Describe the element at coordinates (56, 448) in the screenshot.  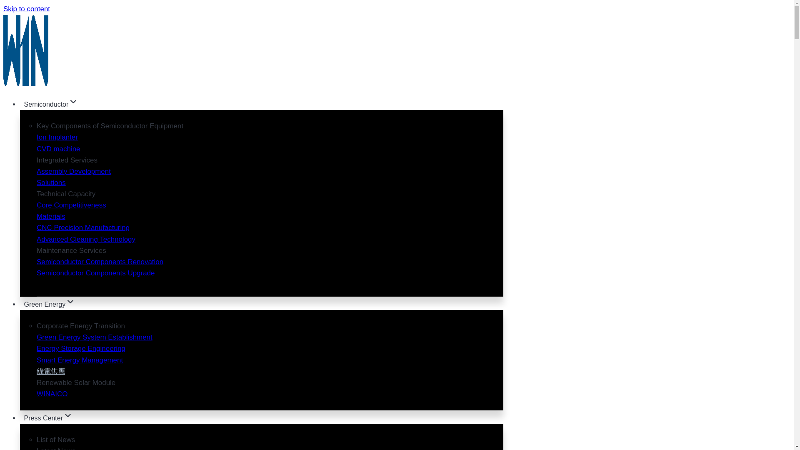
I see `Latest News` at that location.